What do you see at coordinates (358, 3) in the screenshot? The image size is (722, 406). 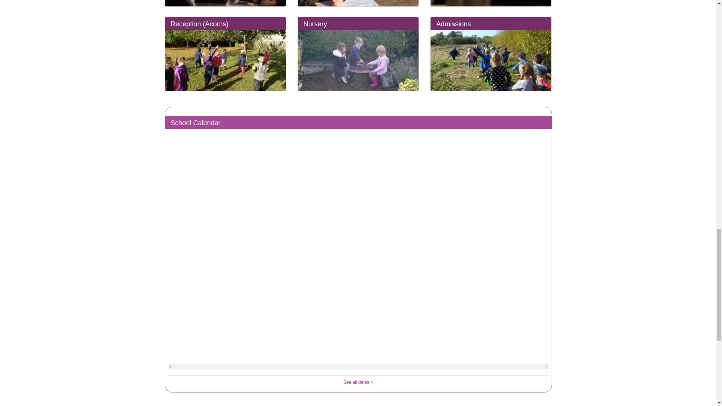 I see `Year 5` at bounding box center [358, 3].